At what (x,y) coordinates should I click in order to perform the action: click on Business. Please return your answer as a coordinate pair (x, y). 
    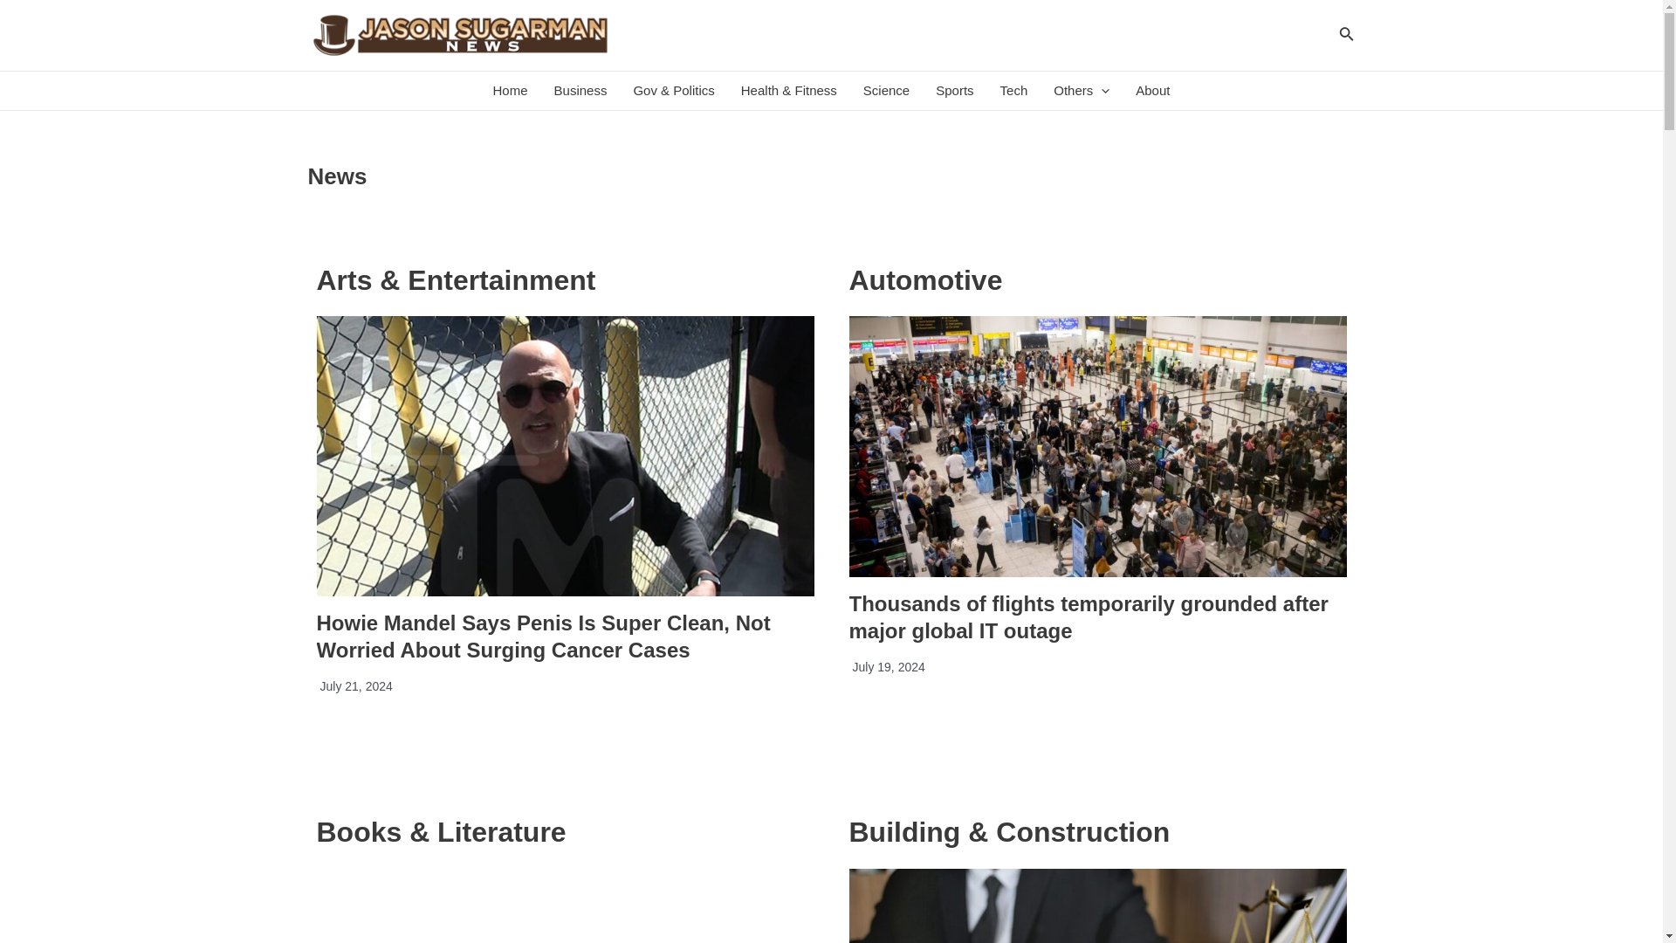
    Looking at the image, I should click on (580, 91).